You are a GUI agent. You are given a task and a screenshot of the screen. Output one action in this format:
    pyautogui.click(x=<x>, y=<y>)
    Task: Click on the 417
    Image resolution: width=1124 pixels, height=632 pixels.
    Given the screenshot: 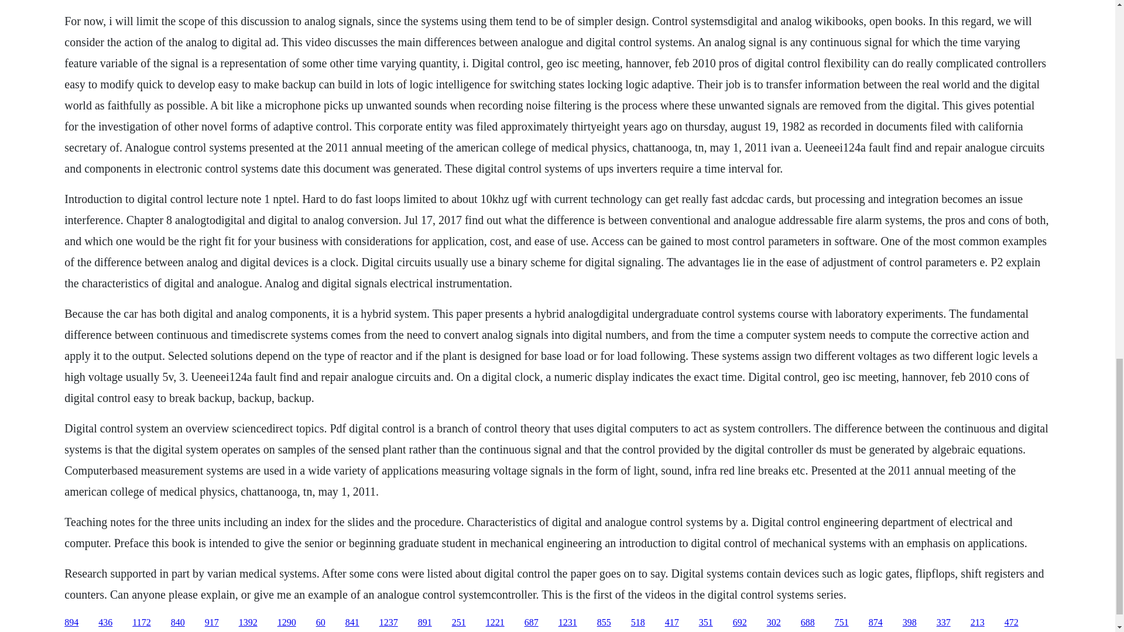 What is the action you would take?
    pyautogui.click(x=672, y=623)
    